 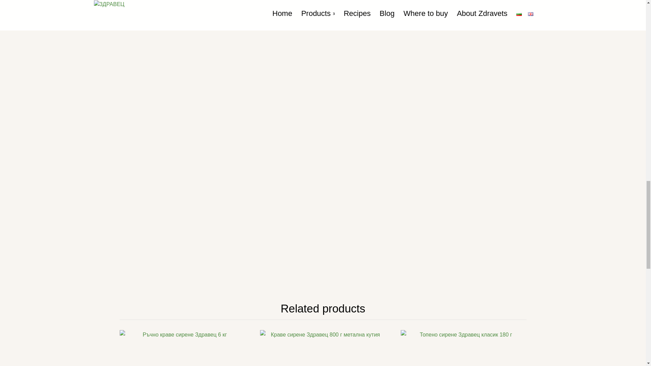 I want to click on Zdravets cow cheese 800 g metal box, so click(x=322, y=348).